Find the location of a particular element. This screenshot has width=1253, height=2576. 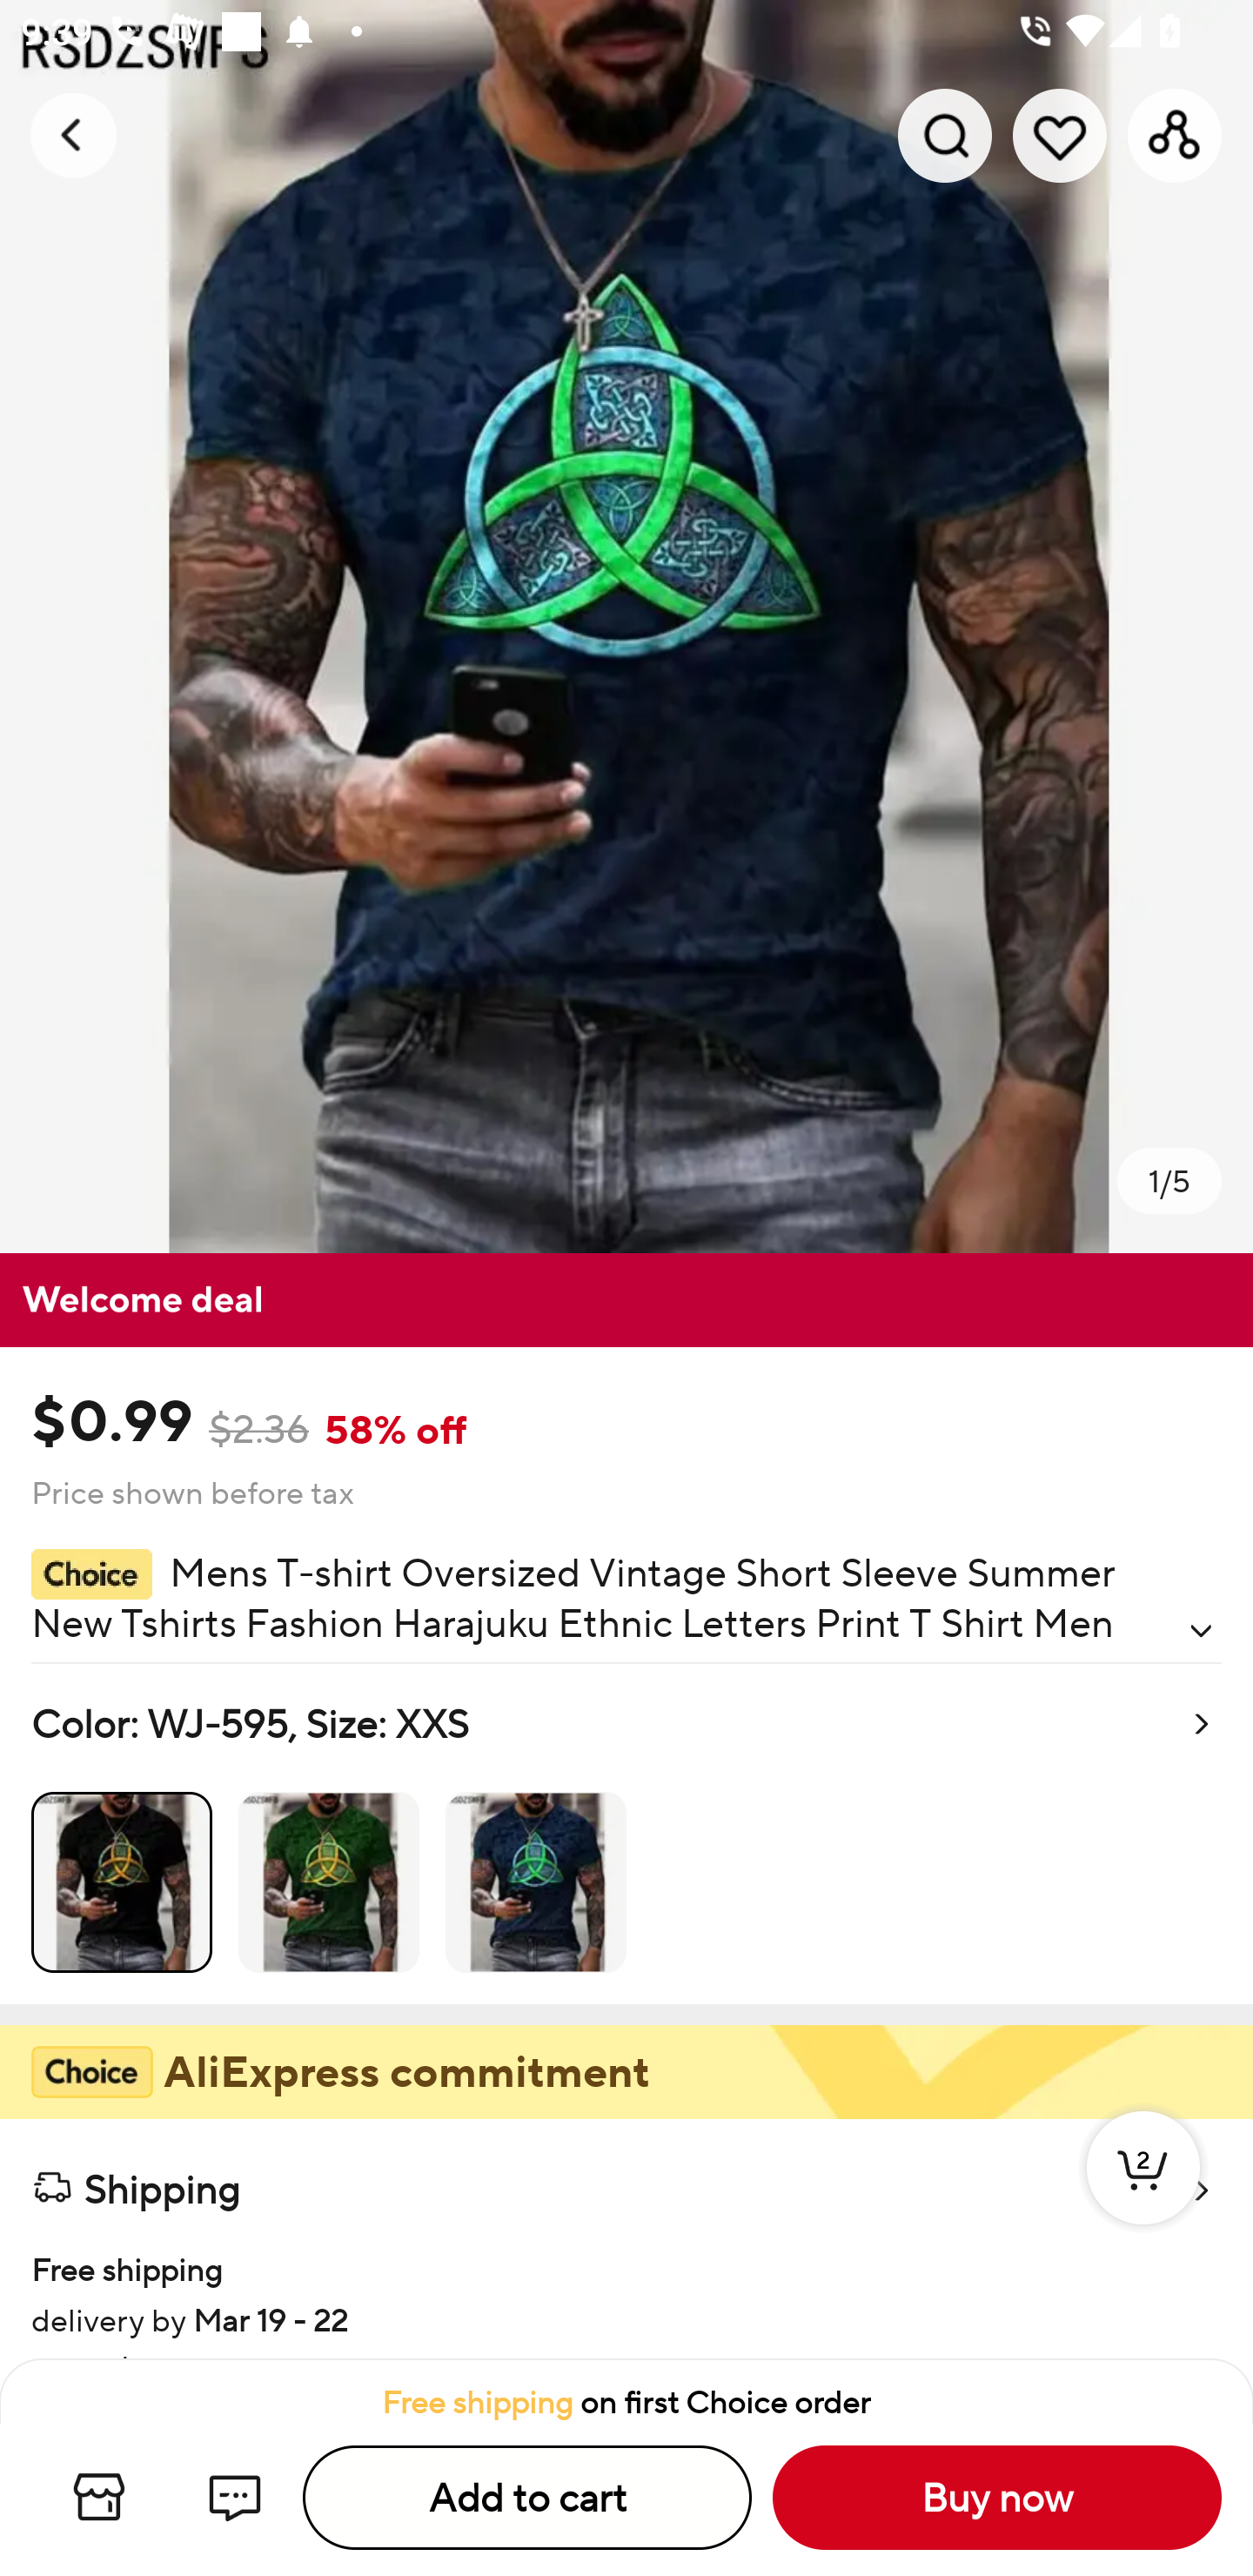

2 is located at coordinates (1143, 2198).